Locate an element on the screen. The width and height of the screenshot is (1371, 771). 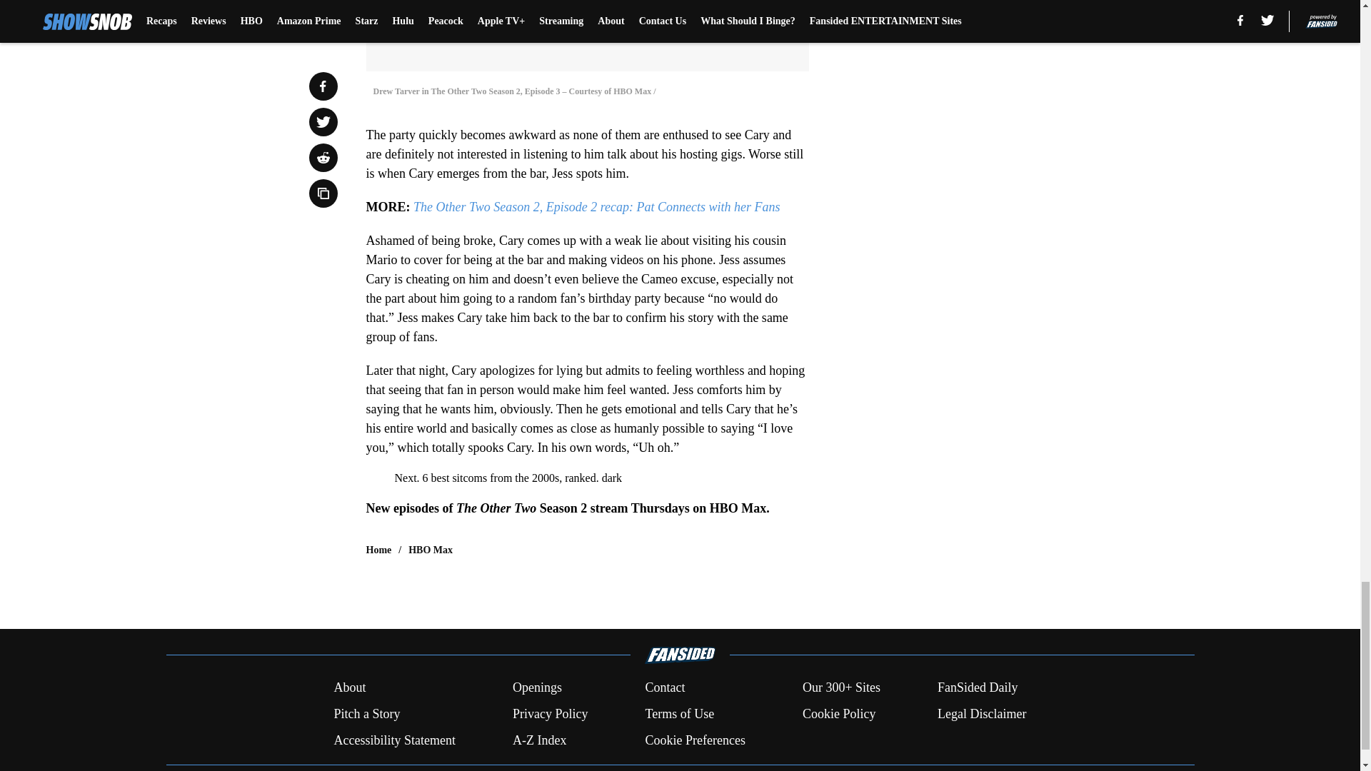
Pitch a Story is located at coordinates (366, 714).